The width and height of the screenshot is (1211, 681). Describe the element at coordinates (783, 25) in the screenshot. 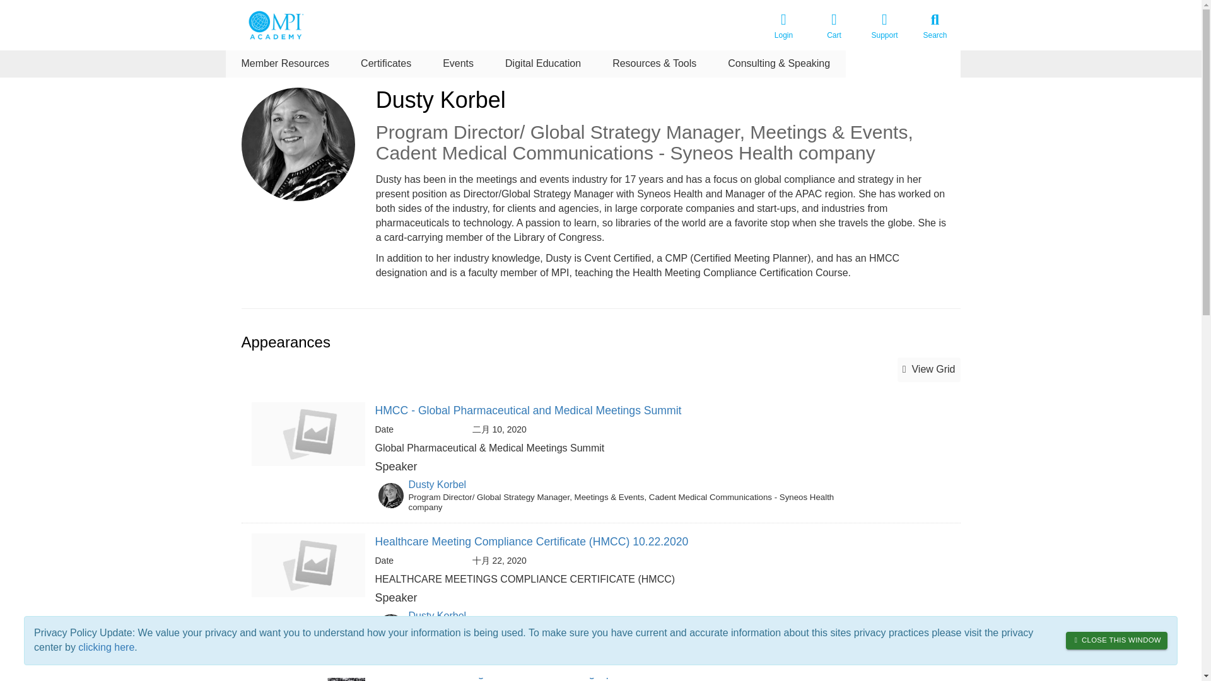

I see `Login` at that location.